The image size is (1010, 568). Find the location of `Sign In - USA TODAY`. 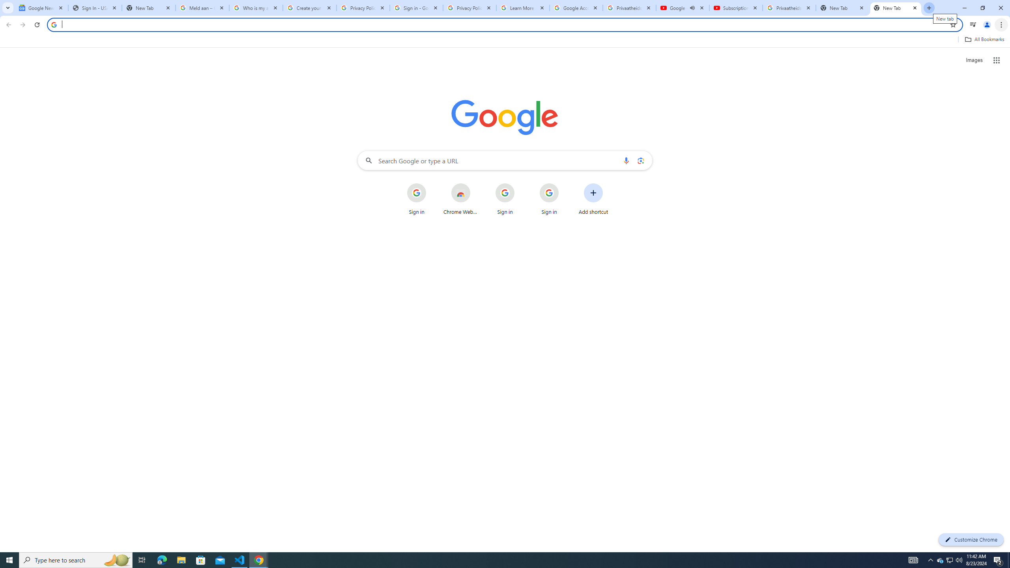

Sign In - USA TODAY is located at coordinates (95, 8).